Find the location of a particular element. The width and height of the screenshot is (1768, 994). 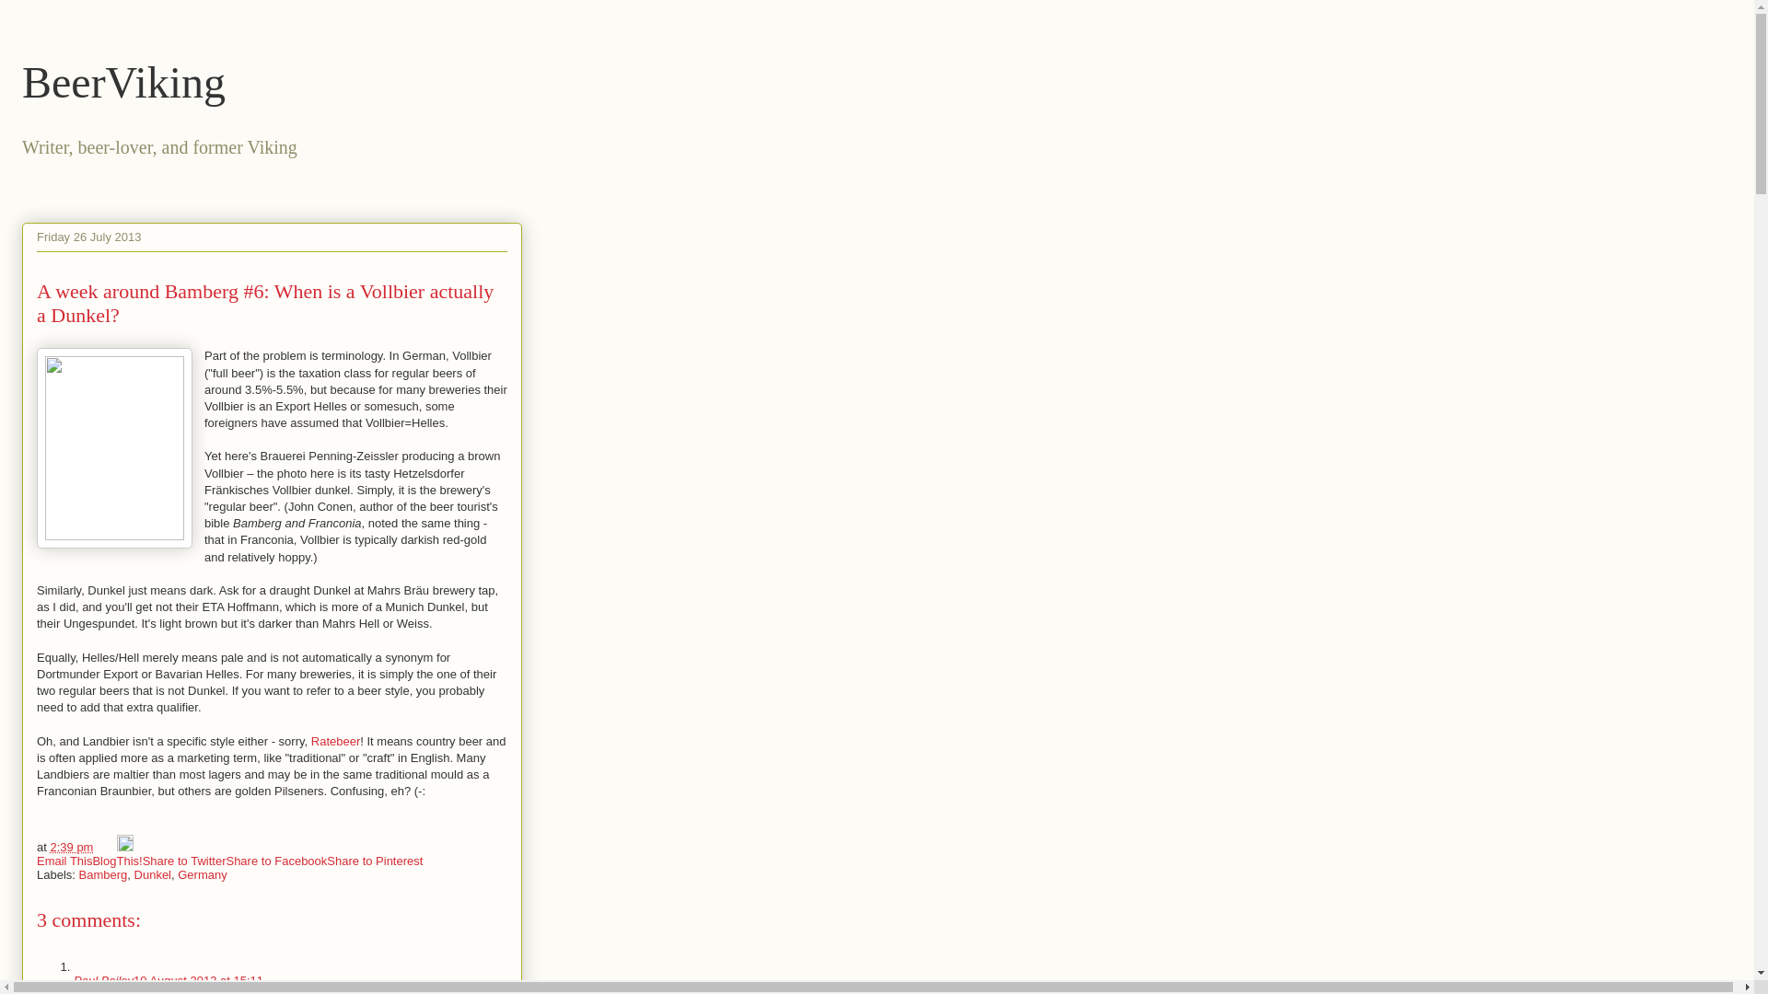

2:39 pm is located at coordinates (71, 847).